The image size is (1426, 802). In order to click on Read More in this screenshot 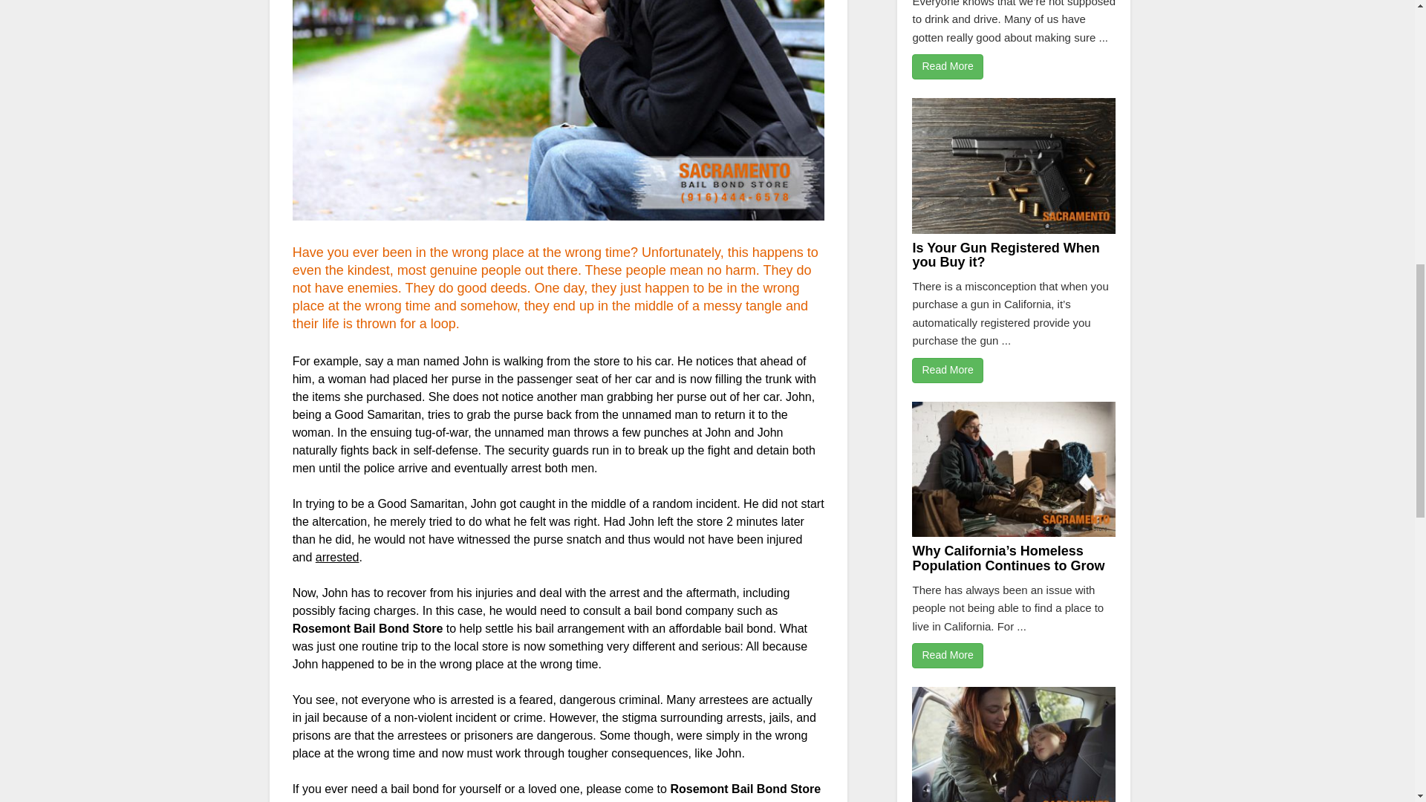, I will do `click(947, 67)`.